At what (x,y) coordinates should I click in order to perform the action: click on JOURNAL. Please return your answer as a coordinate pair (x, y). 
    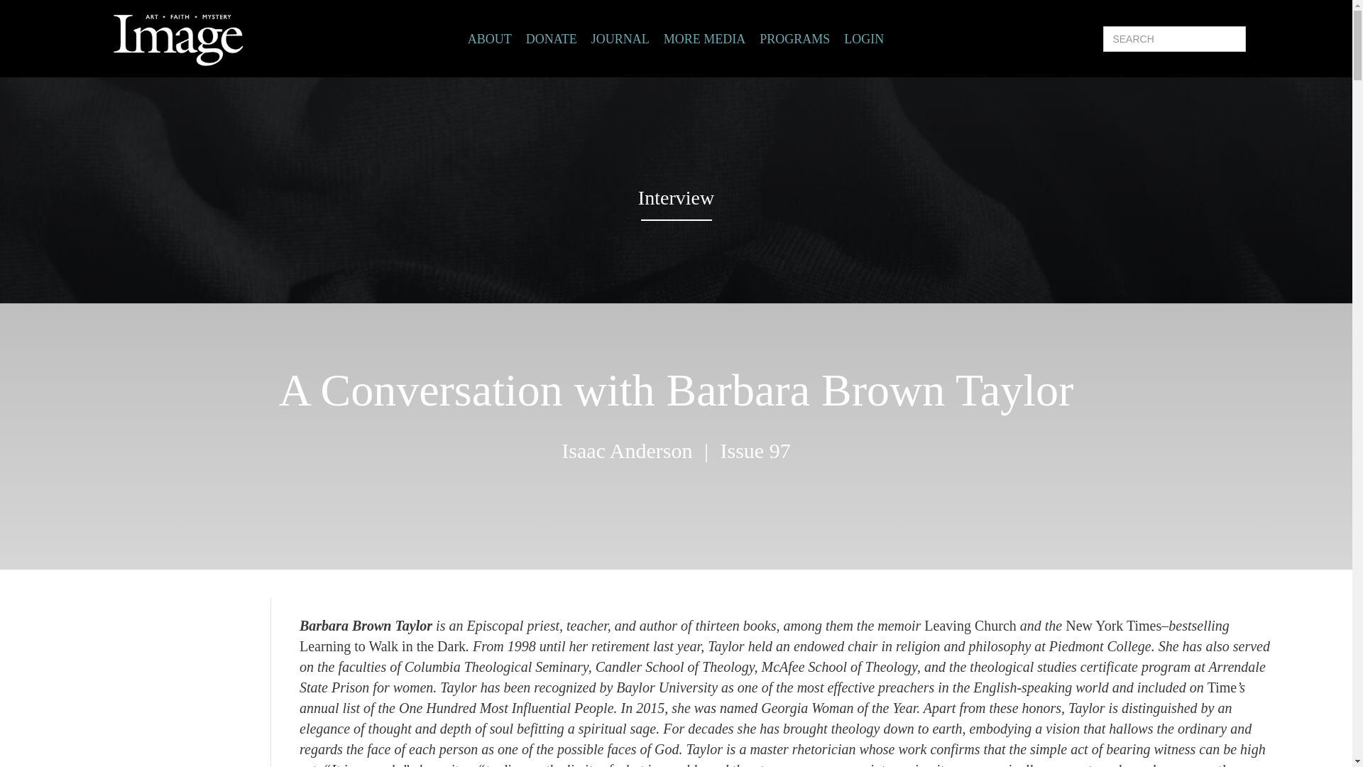
    Looking at the image, I should click on (620, 39).